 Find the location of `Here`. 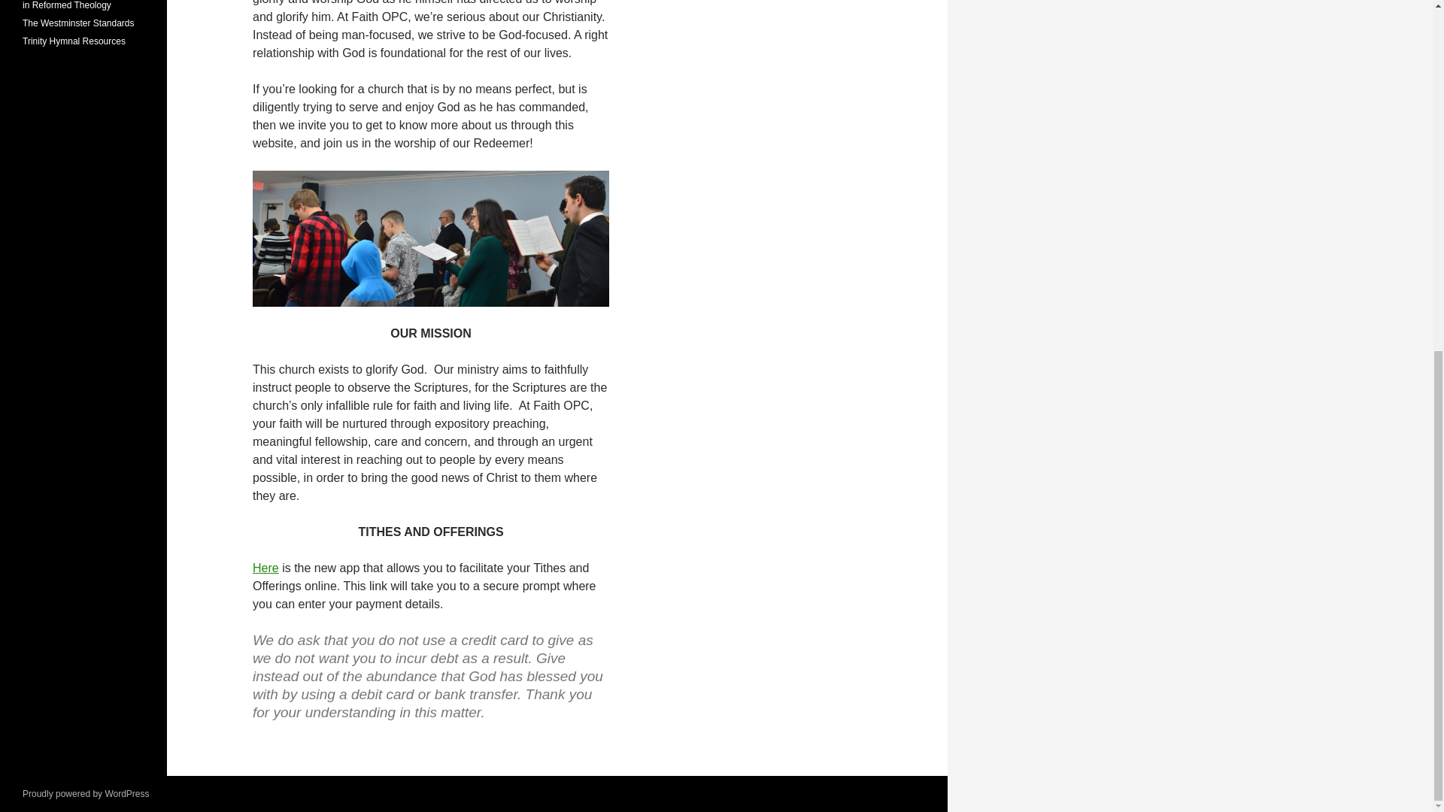

Here is located at coordinates (265, 568).